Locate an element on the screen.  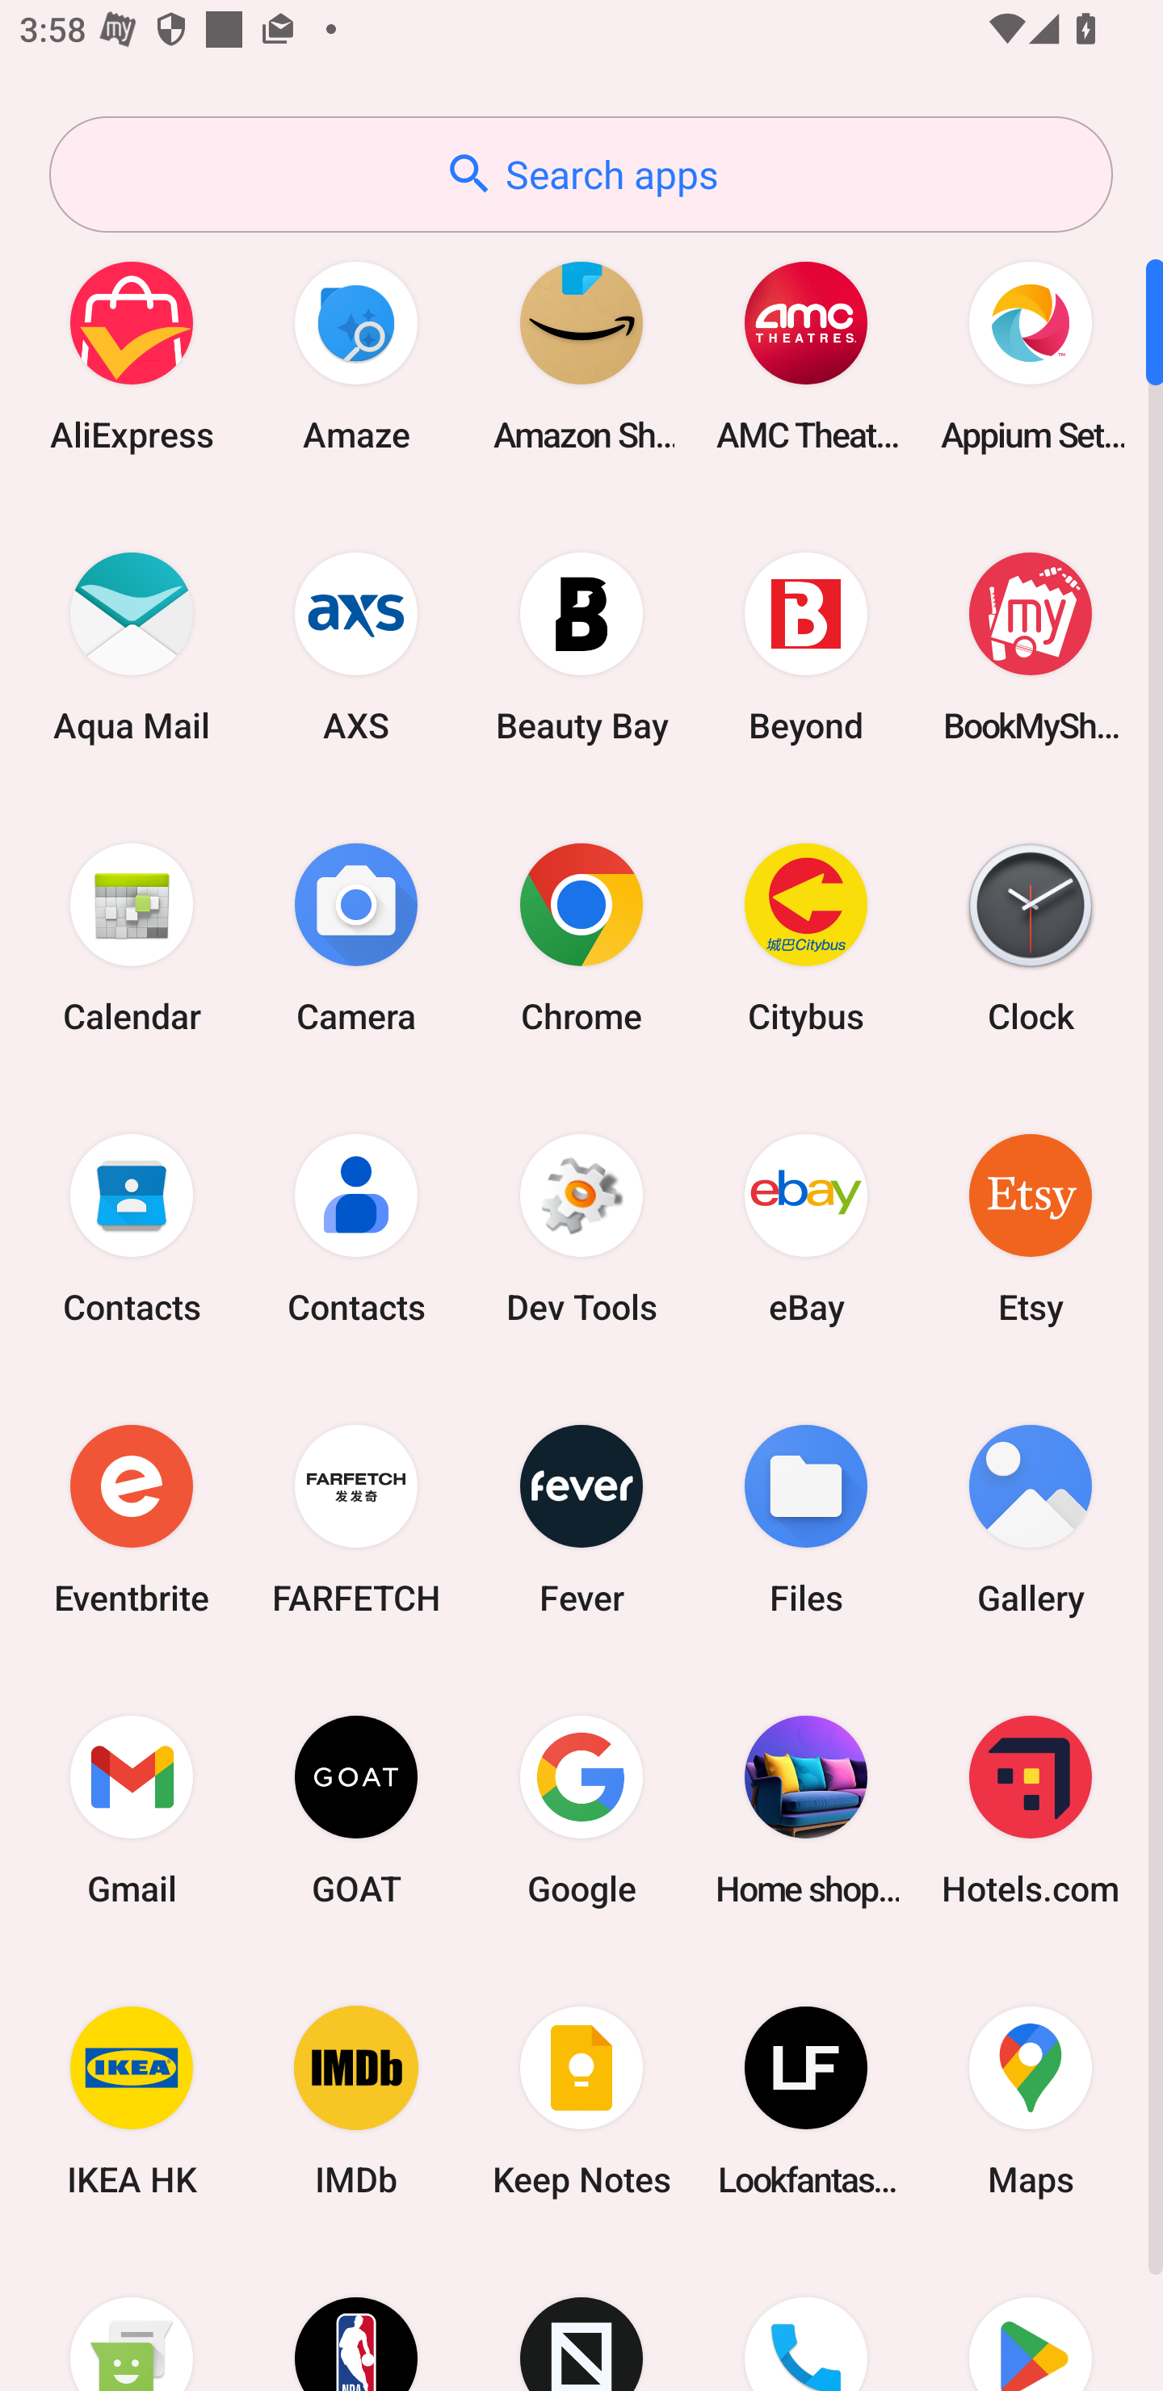
Home shopping is located at coordinates (806, 1809).